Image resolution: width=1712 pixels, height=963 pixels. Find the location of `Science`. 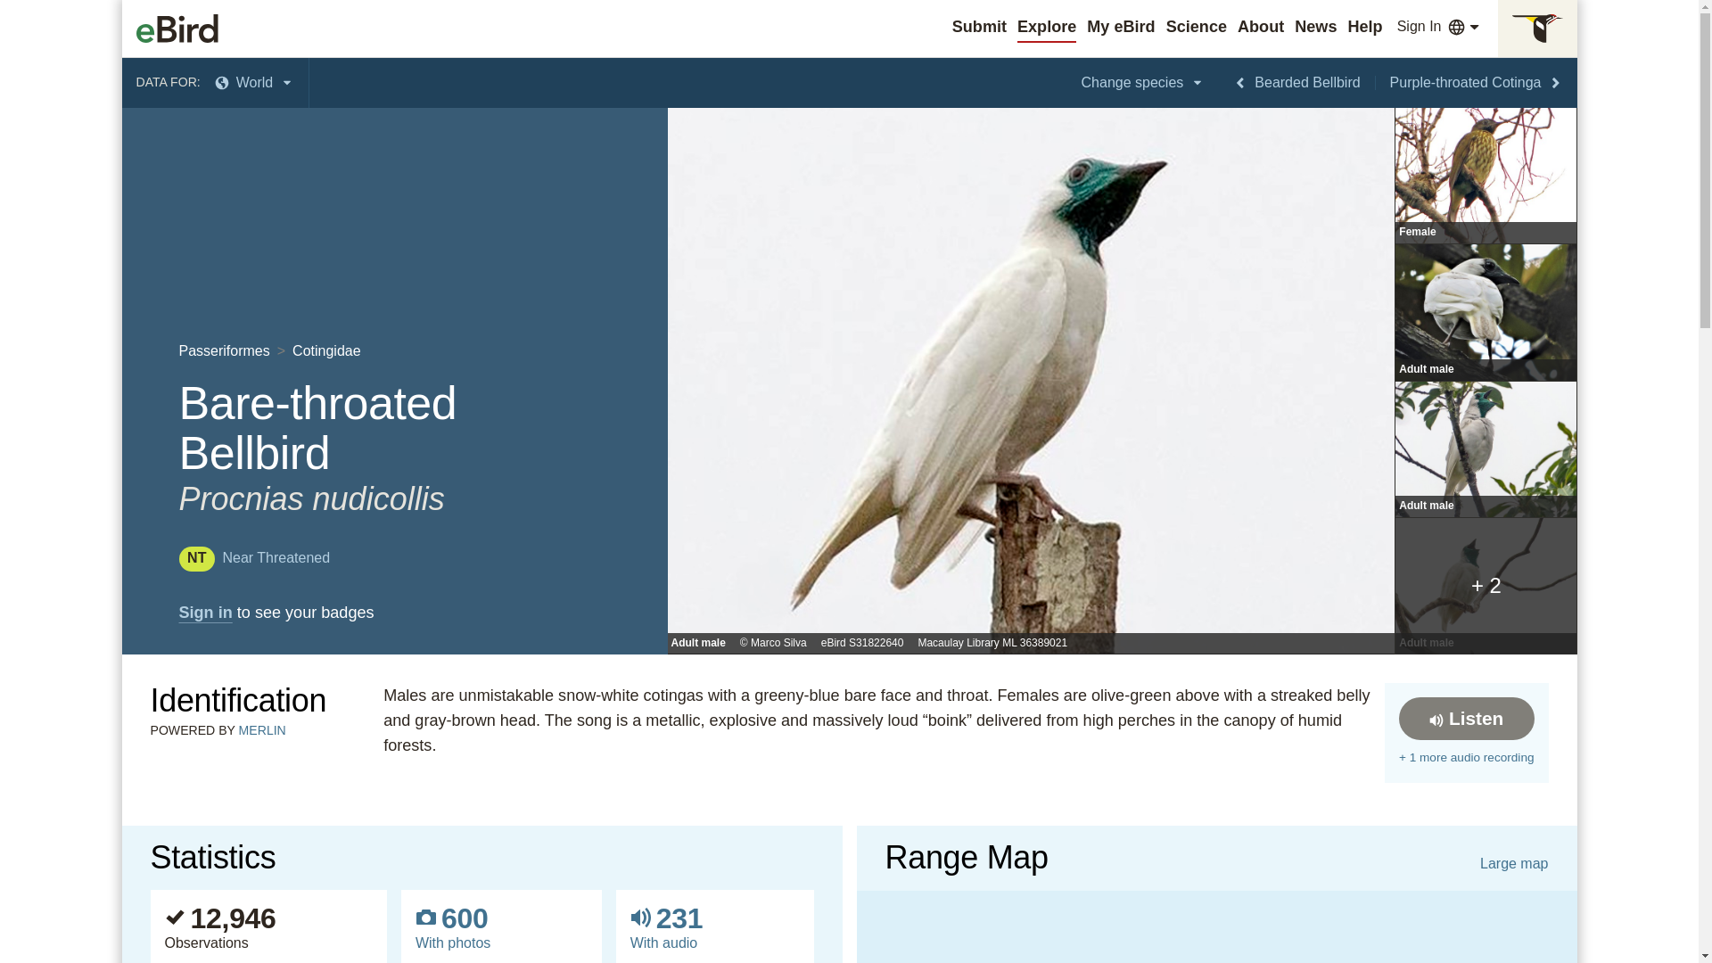

Science is located at coordinates (1197, 27).